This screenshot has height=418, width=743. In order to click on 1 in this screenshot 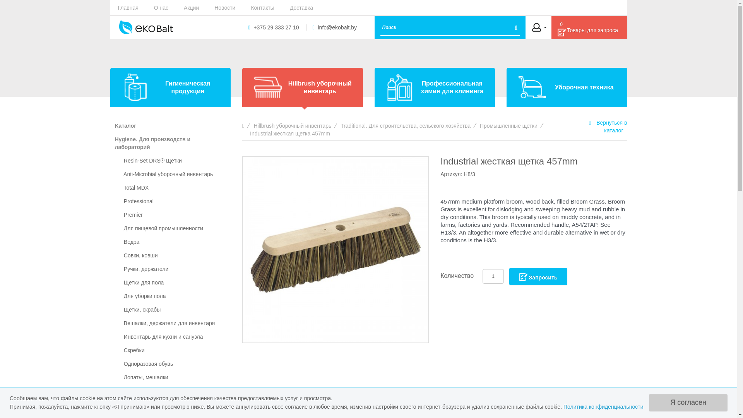, I will do `click(493, 276)`.